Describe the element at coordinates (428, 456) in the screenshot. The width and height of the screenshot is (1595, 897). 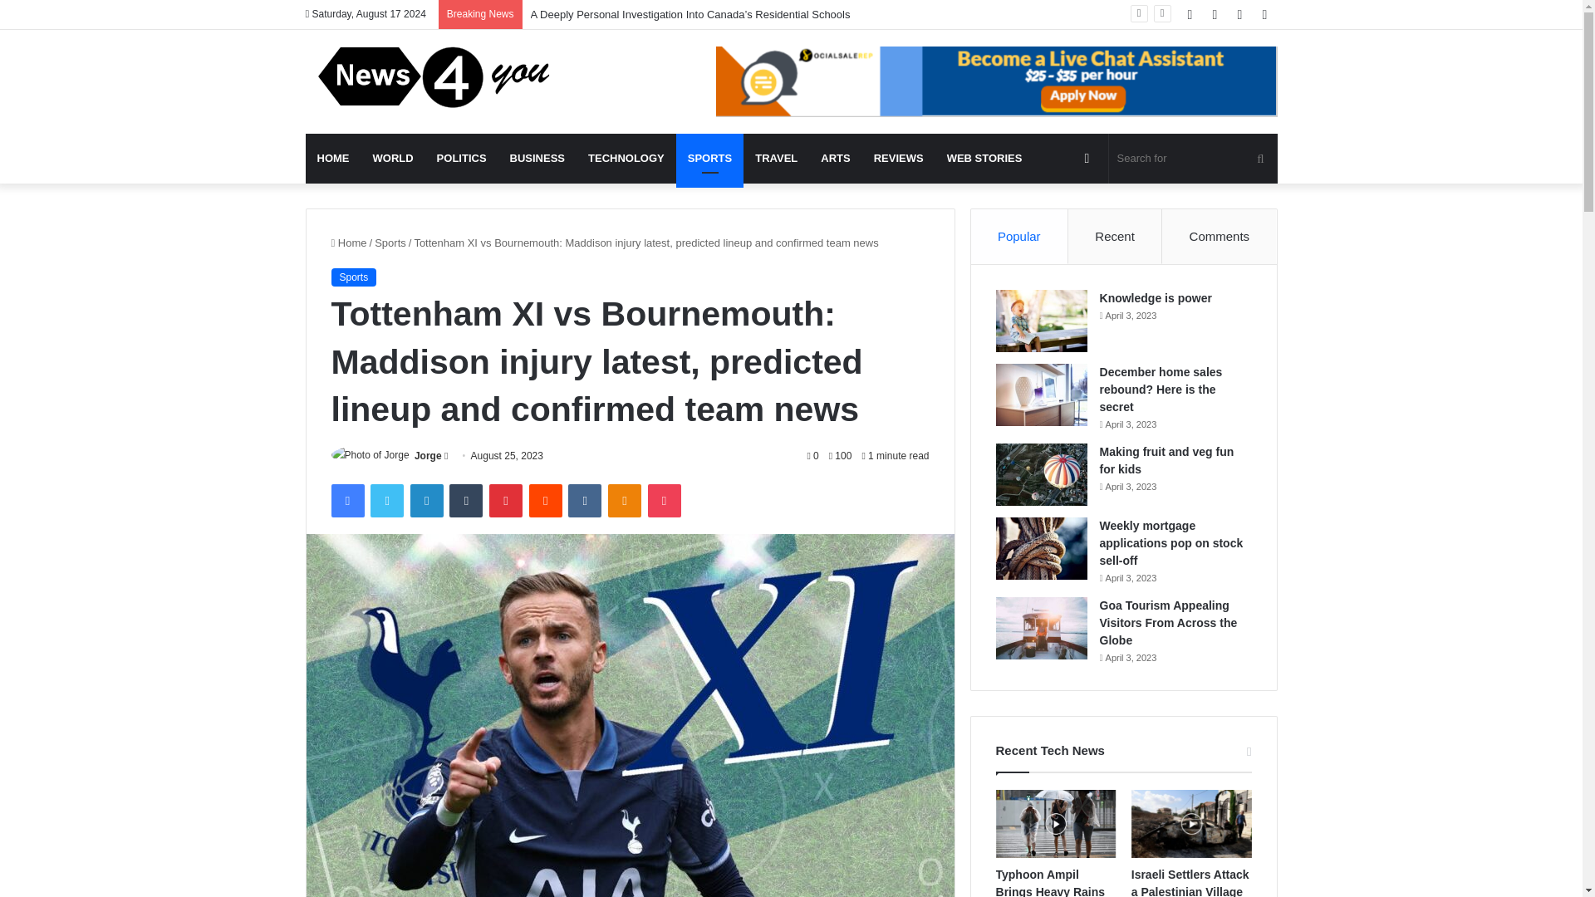
I see `Jorge` at that location.